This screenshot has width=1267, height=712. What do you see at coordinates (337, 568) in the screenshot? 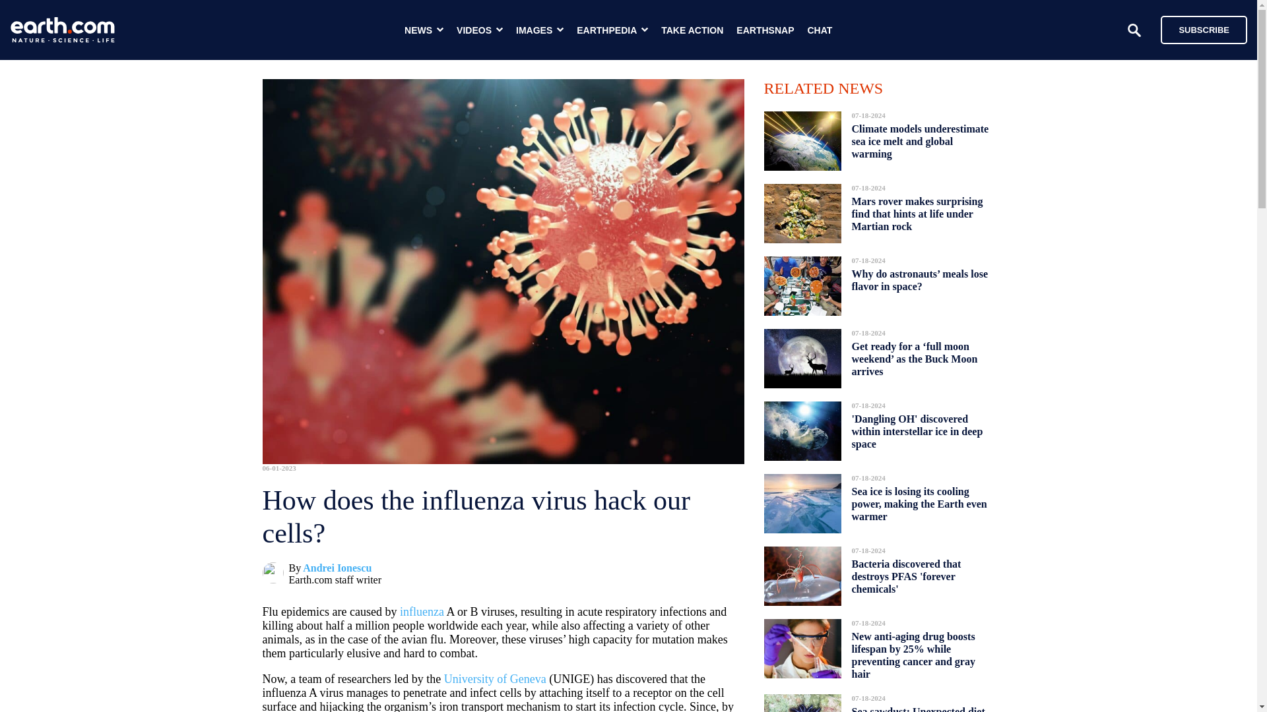
I see `Andrei Ionescu` at bounding box center [337, 568].